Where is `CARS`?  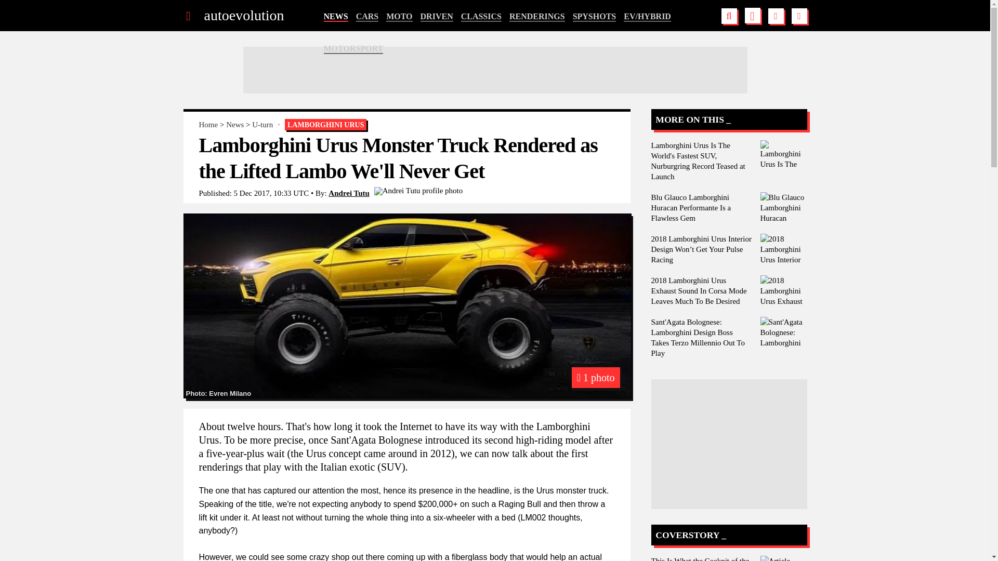
CARS is located at coordinates (367, 17).